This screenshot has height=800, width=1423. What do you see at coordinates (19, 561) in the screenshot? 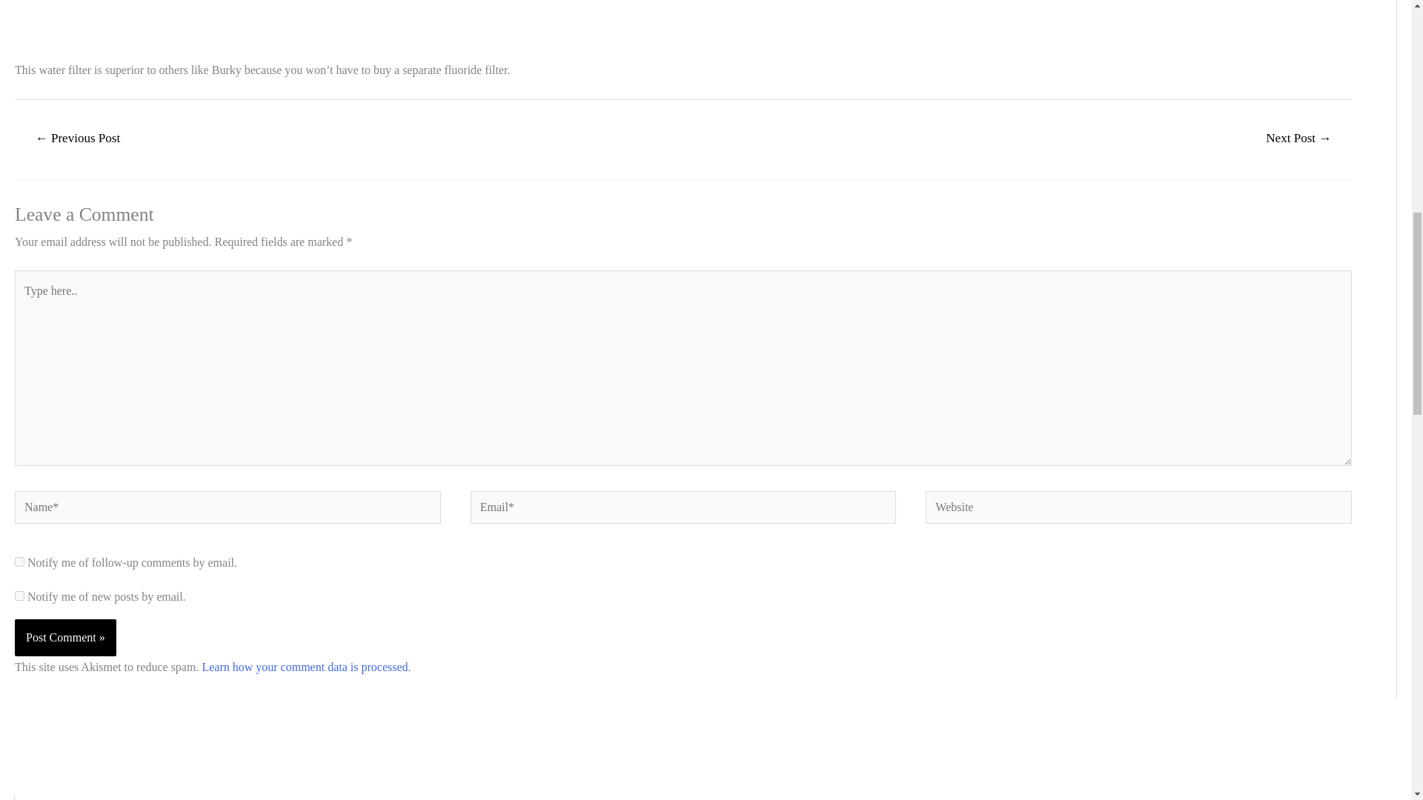
I see `subscribe` at bounding box center [19, 561].